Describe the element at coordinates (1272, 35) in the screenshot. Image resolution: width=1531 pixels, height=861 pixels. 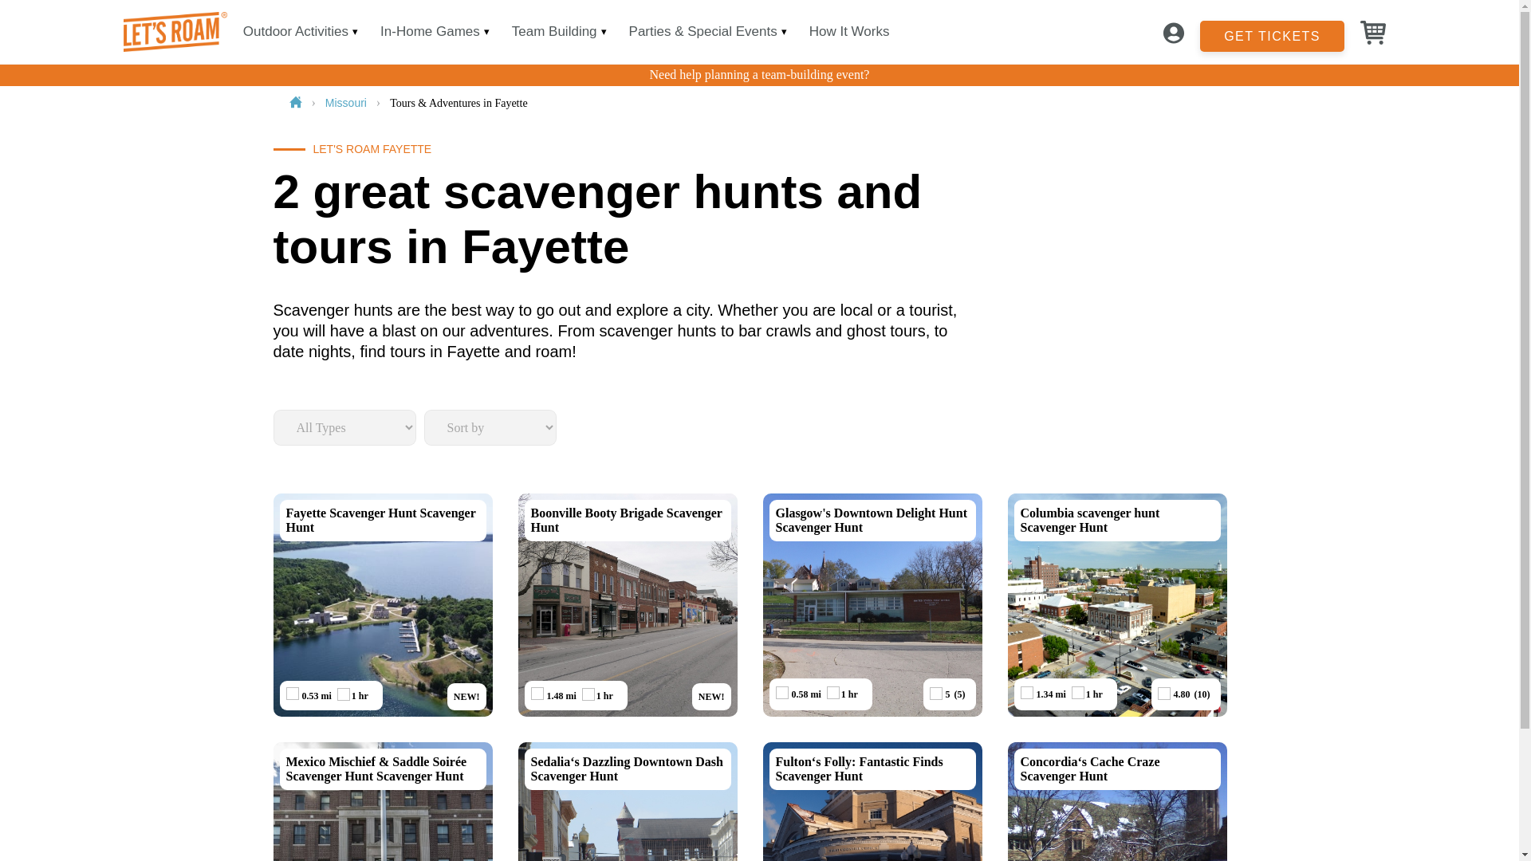
I see `Missouri` at that location.